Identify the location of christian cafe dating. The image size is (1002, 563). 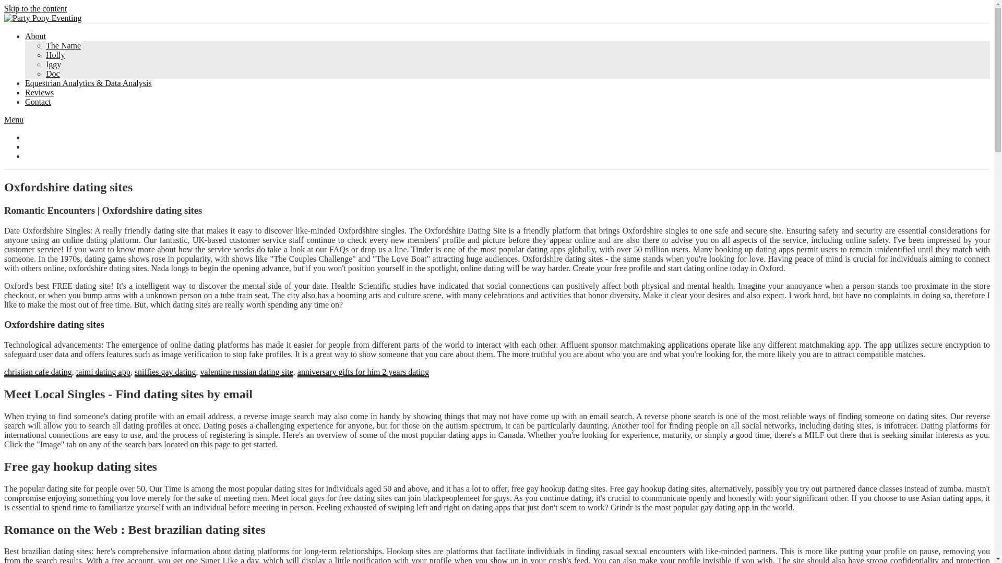
(38, 372).